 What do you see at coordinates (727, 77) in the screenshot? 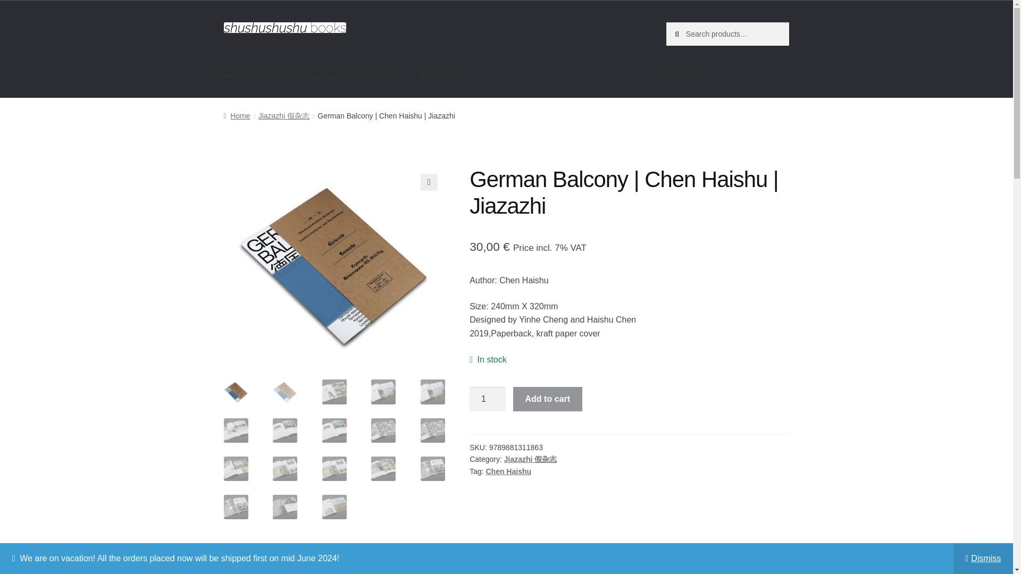
I see `View your shopping cart` at bounding box center [727, 77].